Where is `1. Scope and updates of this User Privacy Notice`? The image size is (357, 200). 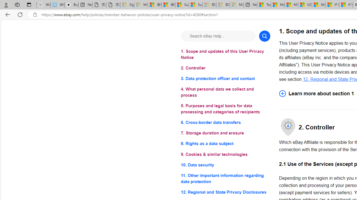 1. Scope and updates of this User Privacy Notice is located at coordinates (225, 54).